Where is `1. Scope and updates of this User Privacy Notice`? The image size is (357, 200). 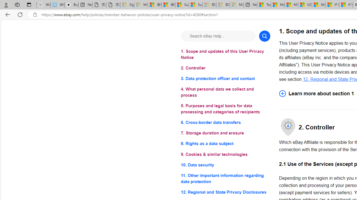 1. Scope and updates of this User Privacy Notice is located at coordinates (225, 54).